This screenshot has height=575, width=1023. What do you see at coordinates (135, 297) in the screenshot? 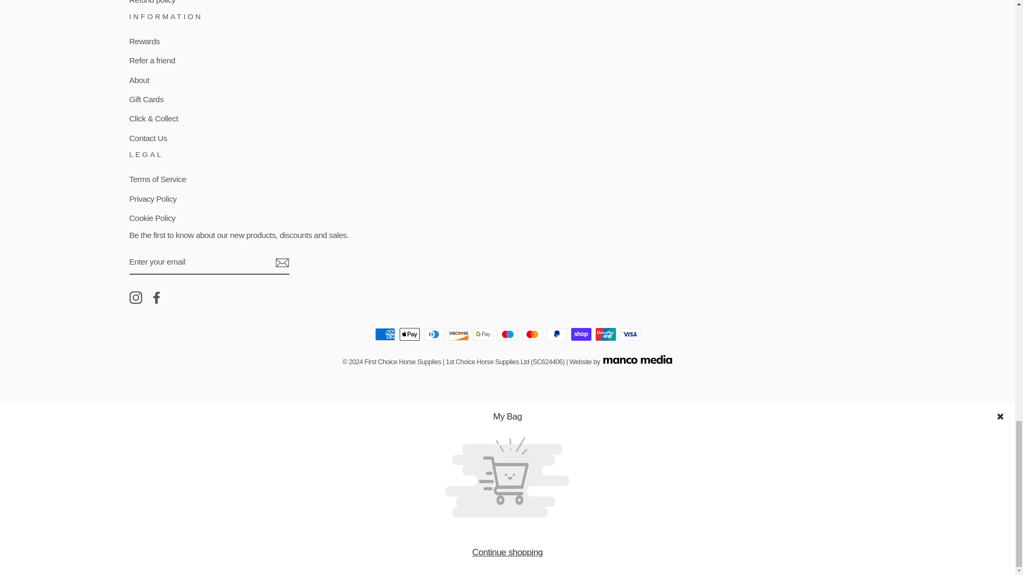
I see `First Choice Horse Supplies on Instagram` at bounding box center [135, 297].